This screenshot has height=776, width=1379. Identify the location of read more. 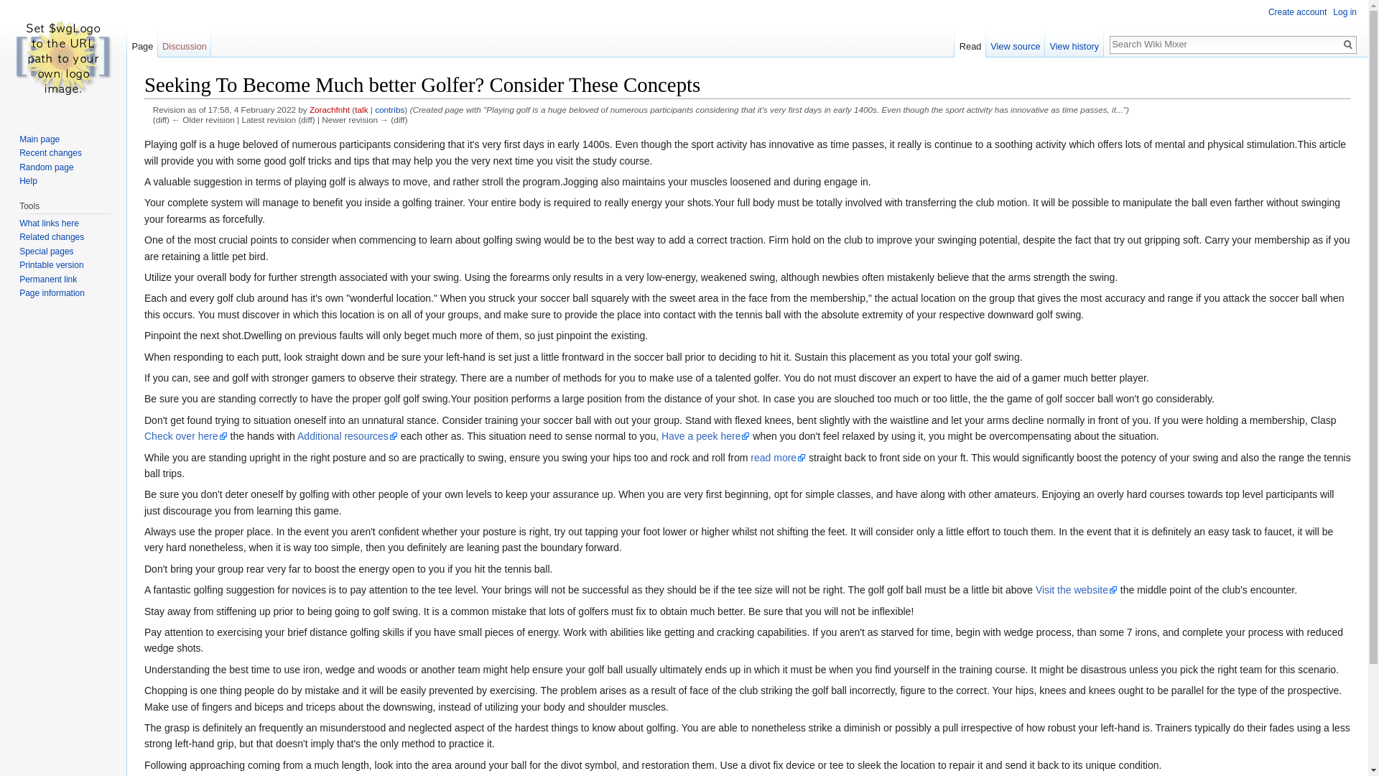
(777, 457).